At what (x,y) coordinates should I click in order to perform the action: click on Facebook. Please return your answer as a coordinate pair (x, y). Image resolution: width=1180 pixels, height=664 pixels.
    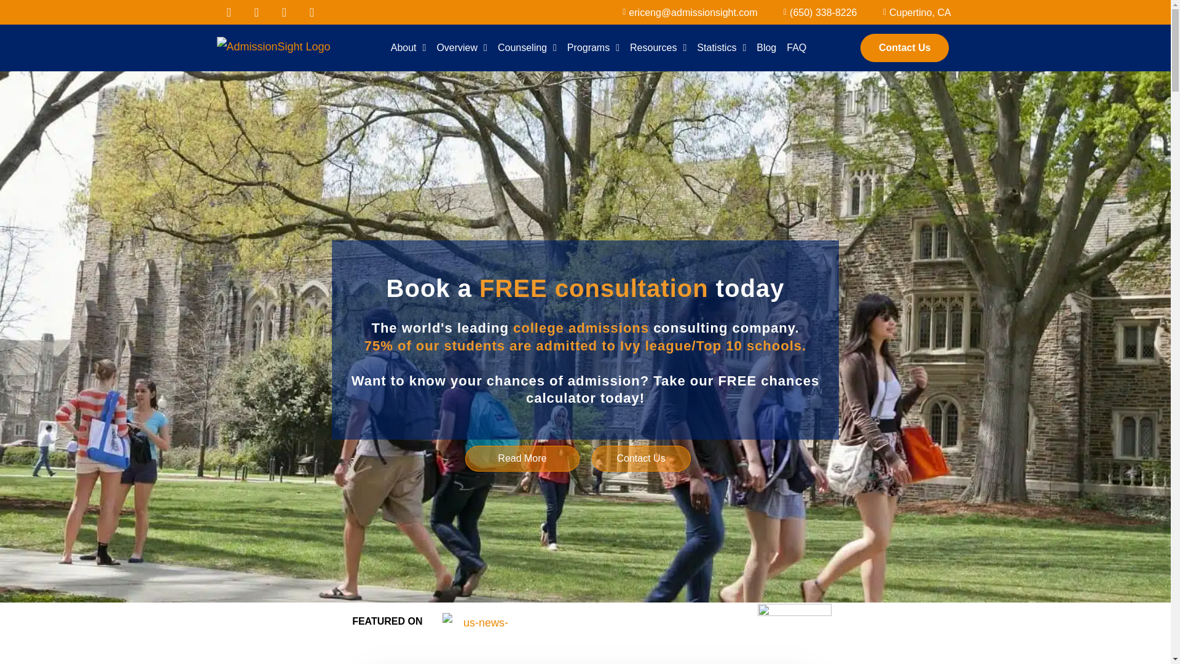
    Looking at the image, I should click on (228, 12).